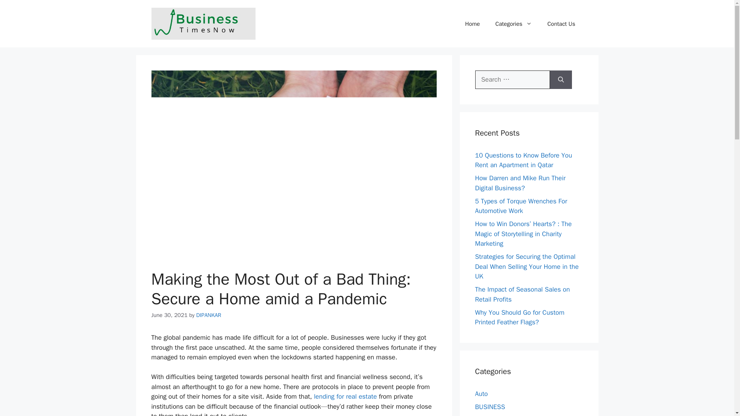 This screenshot has width=740, height=416. What do you see at coordinates (481, 394) in the screenshot?
I see `Auto` at bounding box center [481, 394].